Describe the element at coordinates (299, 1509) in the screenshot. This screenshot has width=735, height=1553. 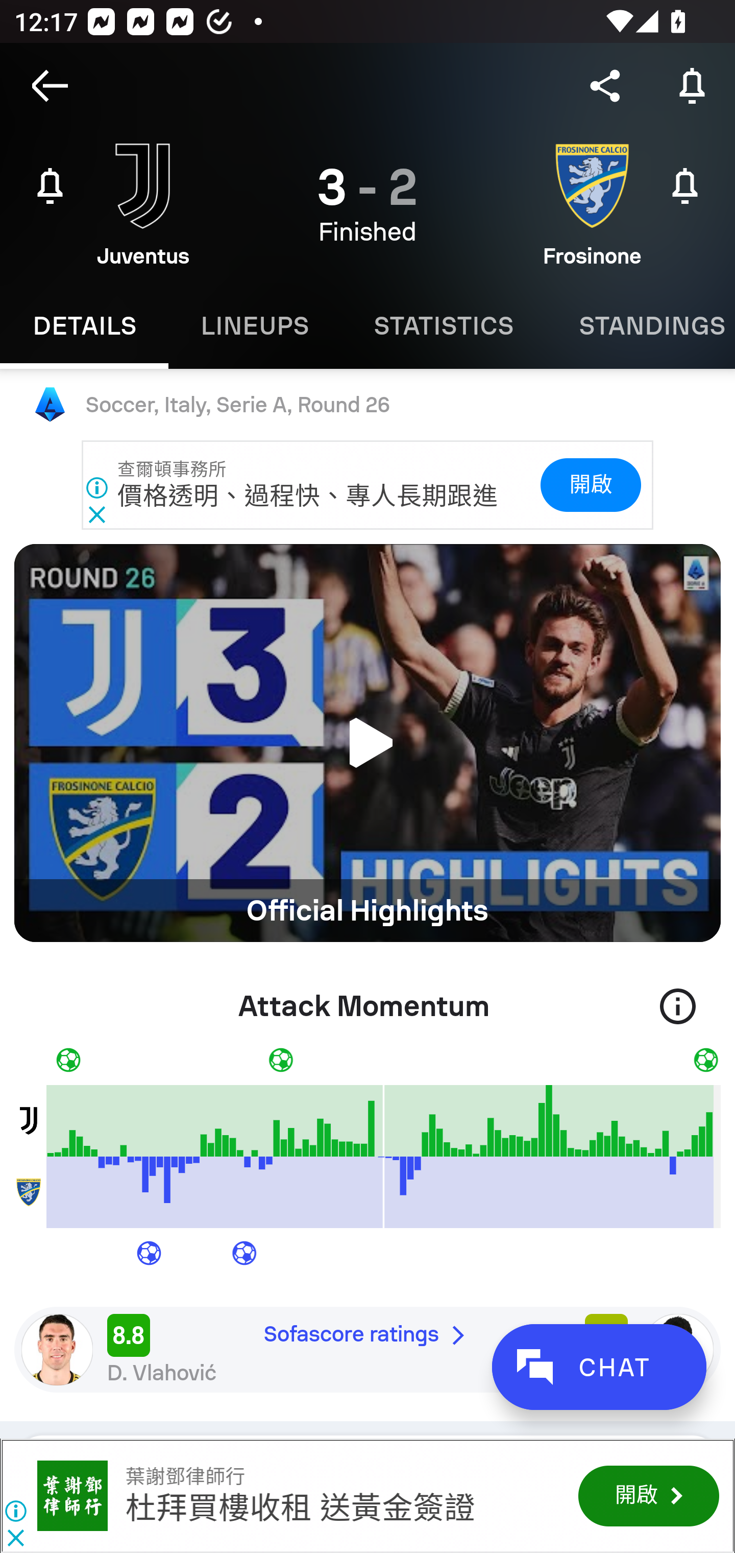
I see `杜拜買樓收租 送黃金簽證` at that location.